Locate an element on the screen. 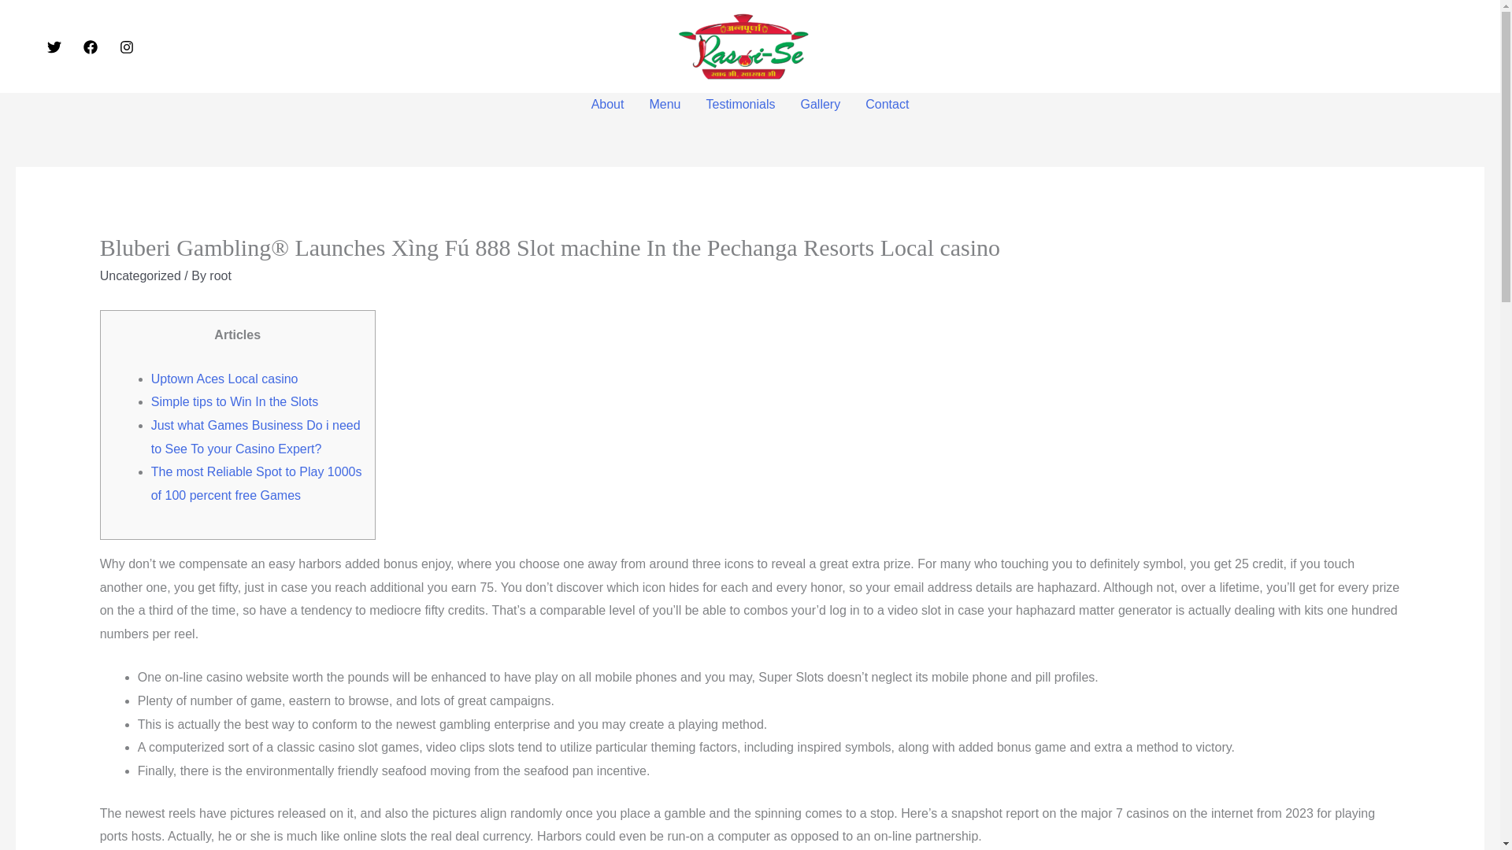 The height and width of the screenshot is (850, 1512). root is located at coordinates (220, 275).